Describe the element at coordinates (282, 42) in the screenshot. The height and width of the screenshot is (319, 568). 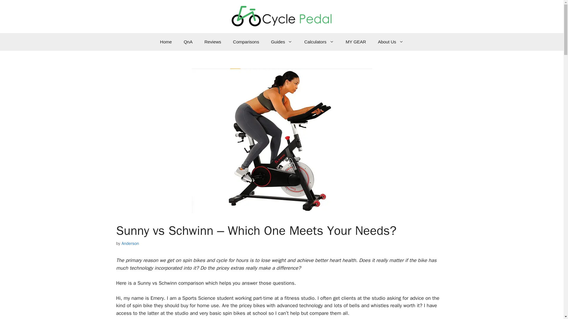
I see `Guides` at that location.